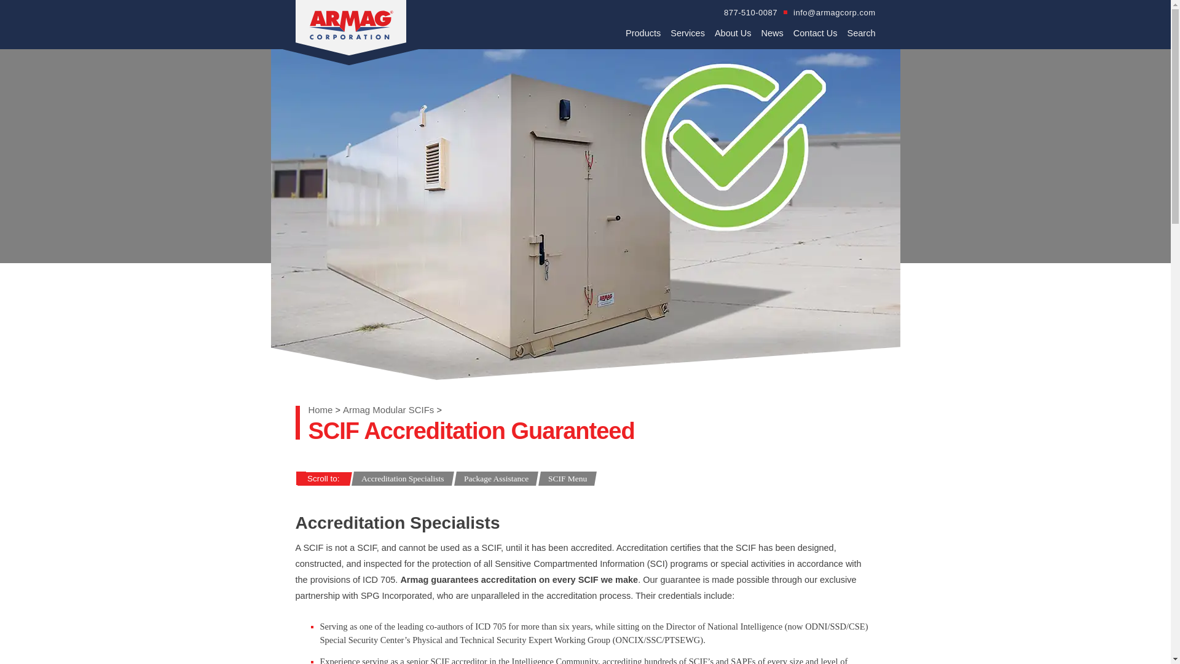 This screenshot has height=664, width=1180. Describe the element at coordinates (687, 33) in the screenshot. I see `Services` at that location.